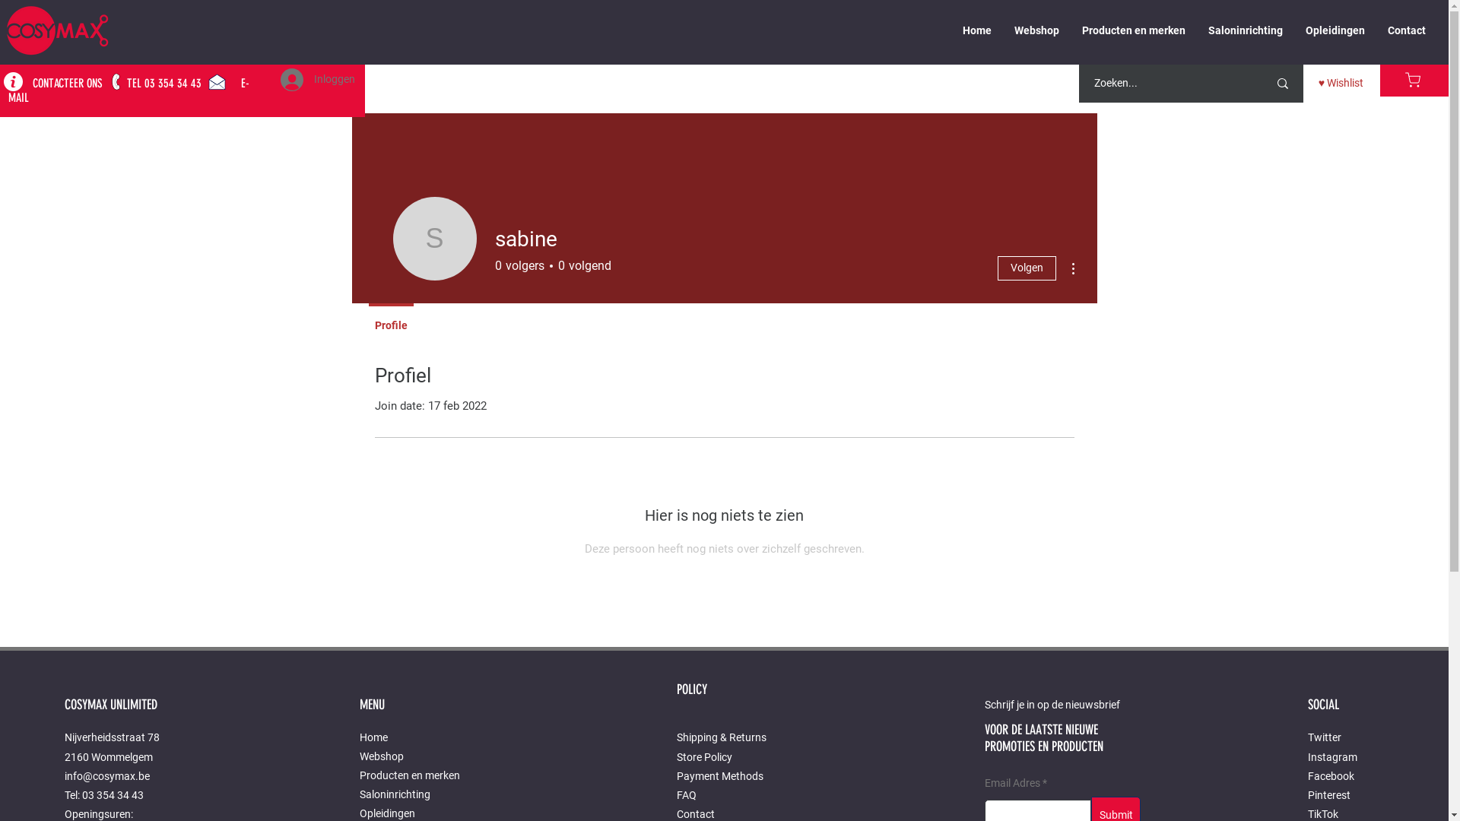 This screenshot has width=1460, height=821. I want to click on Contact, so click(1407, 30).